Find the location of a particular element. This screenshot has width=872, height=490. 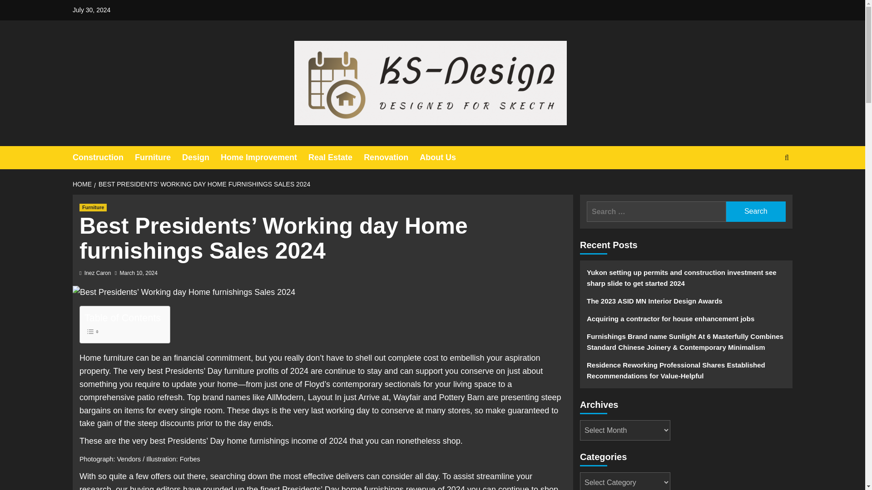

Home Improvement is located at coordinates (264, 157).